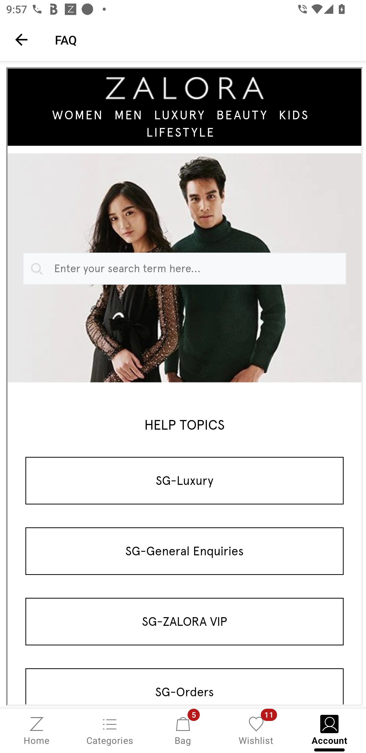 Image resolution: width=366 pixels, height=753 pixels. Describe the element at coordinates (110, 730) in the screenshot. I see `Categories` at that location.